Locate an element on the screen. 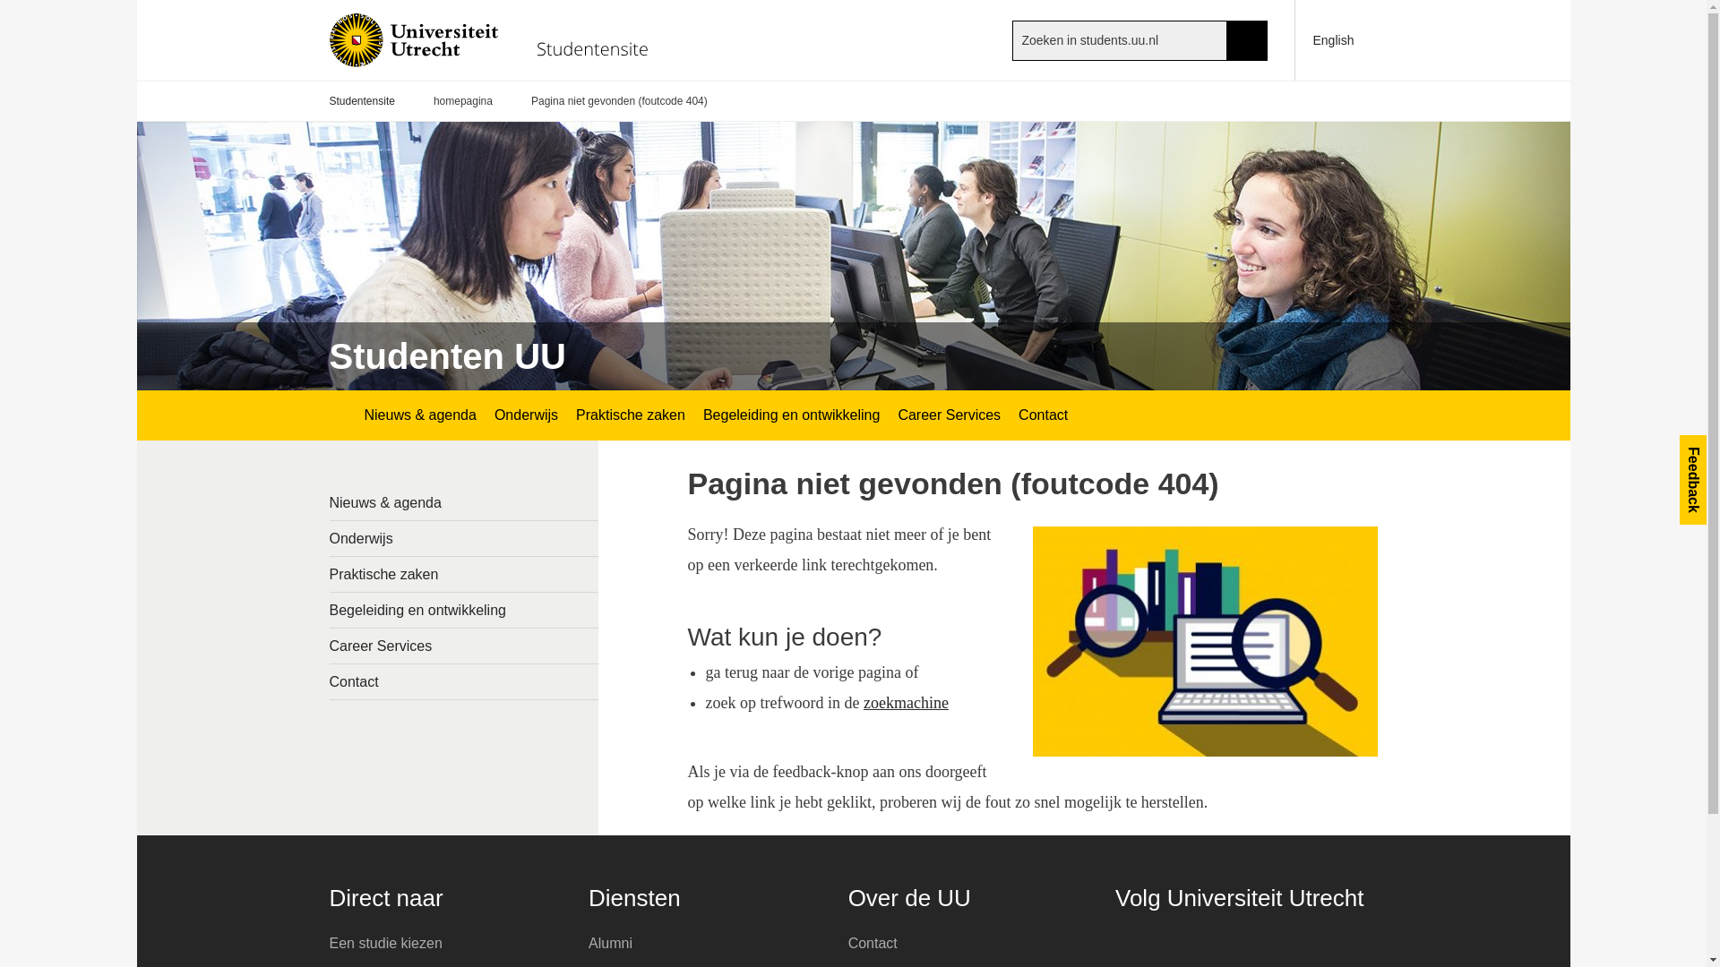 The width and height of the screenshot is (1720, 967). Praktische zaken is located at coordinates (464, 574).